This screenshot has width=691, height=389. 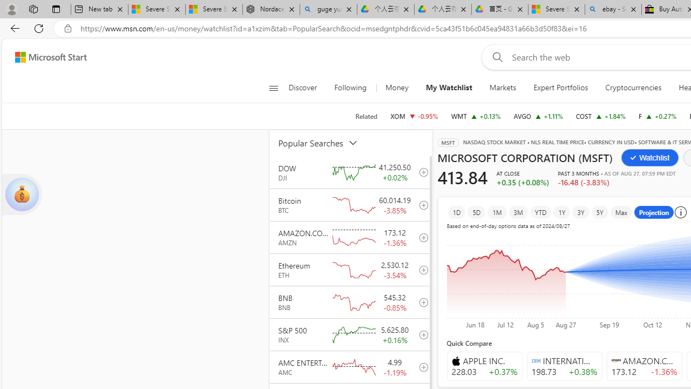 What do you see at coordinates (273, 88) in the screenshot?
I see `Class: button-glyph` at bounding box center [273, 88].